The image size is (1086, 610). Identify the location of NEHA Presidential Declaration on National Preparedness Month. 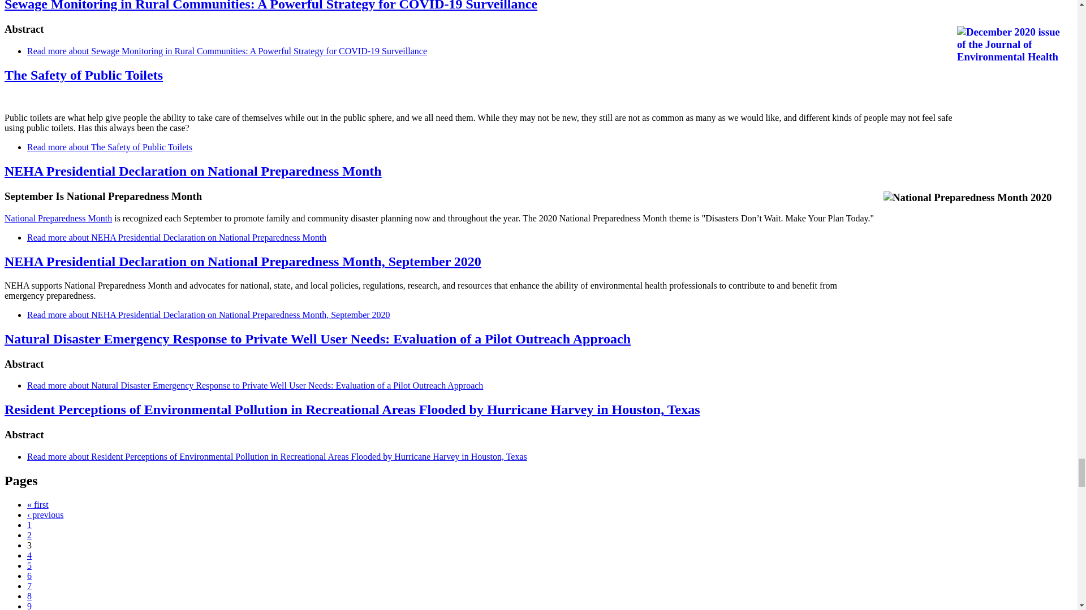
(176, 237).